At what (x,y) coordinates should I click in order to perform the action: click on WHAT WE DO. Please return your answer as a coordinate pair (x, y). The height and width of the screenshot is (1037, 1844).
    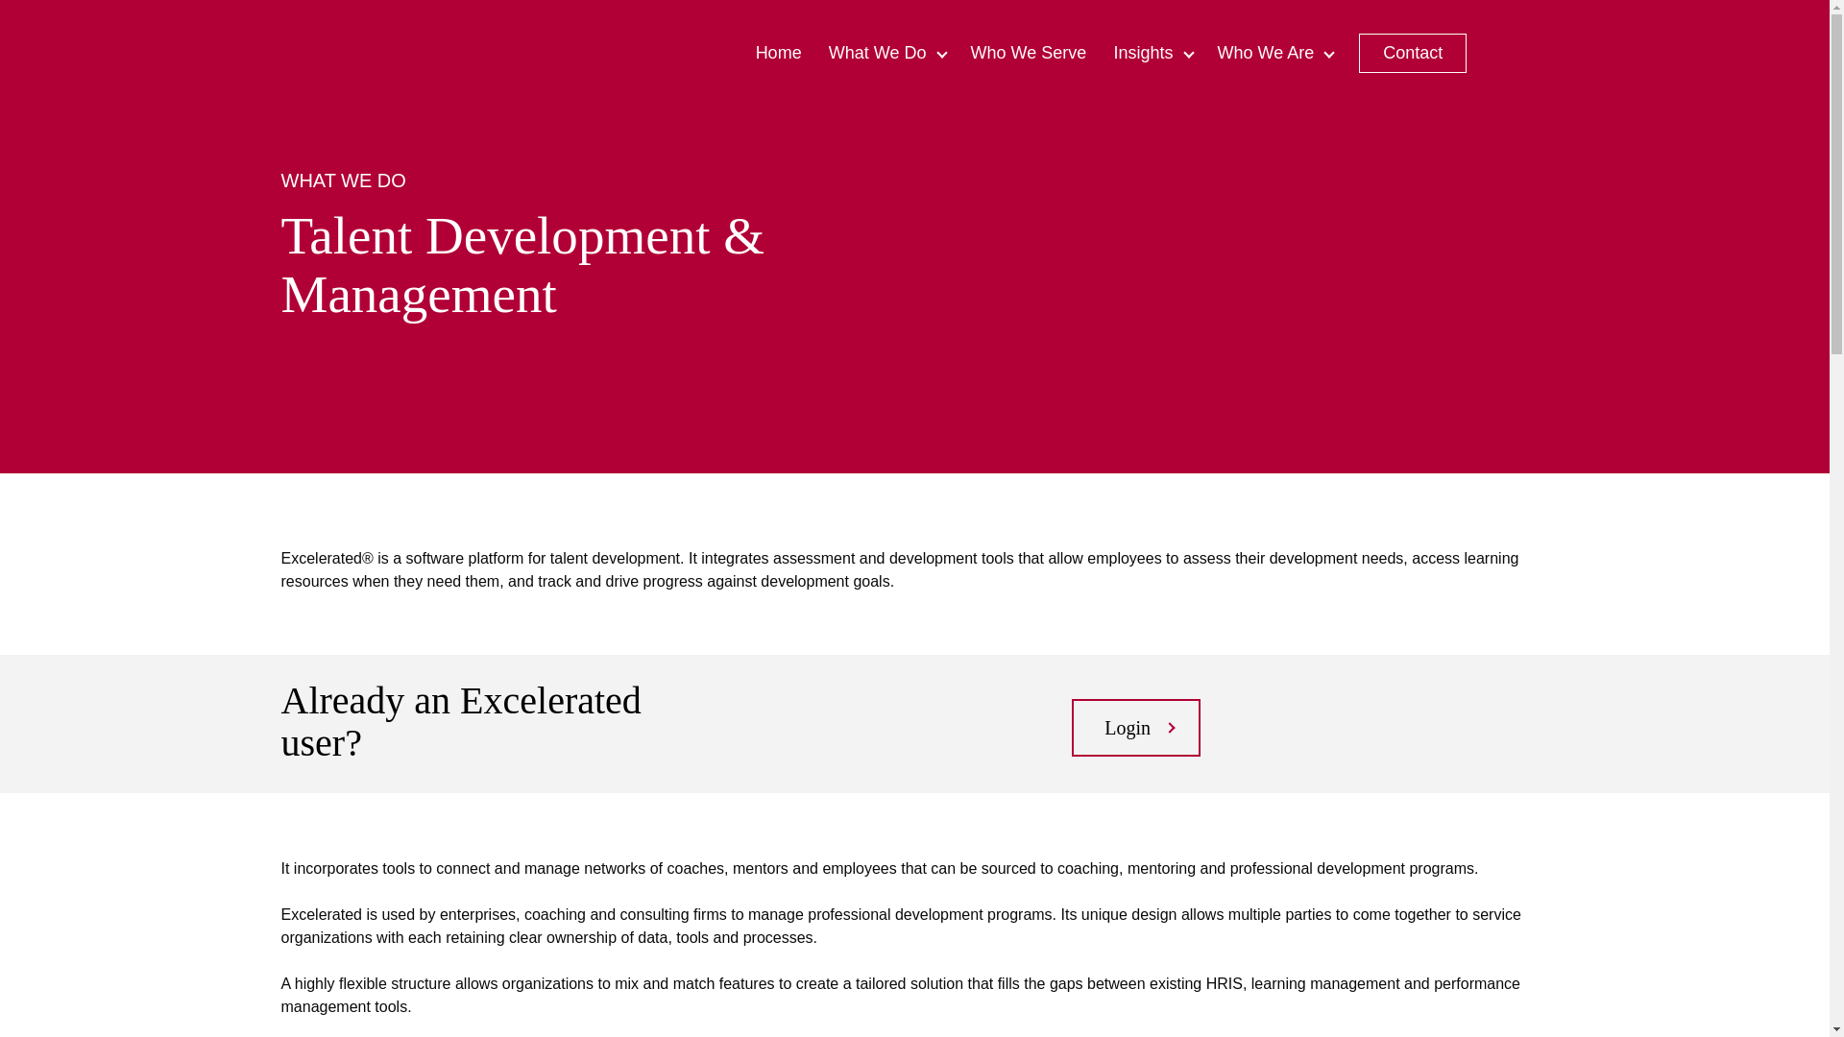
    Looking at the image, I should click on (342, 179).